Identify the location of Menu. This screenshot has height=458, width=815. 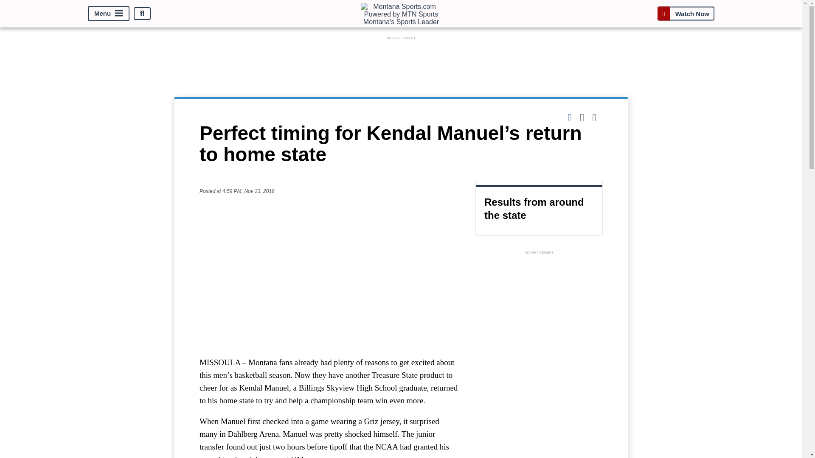
(109, 13).